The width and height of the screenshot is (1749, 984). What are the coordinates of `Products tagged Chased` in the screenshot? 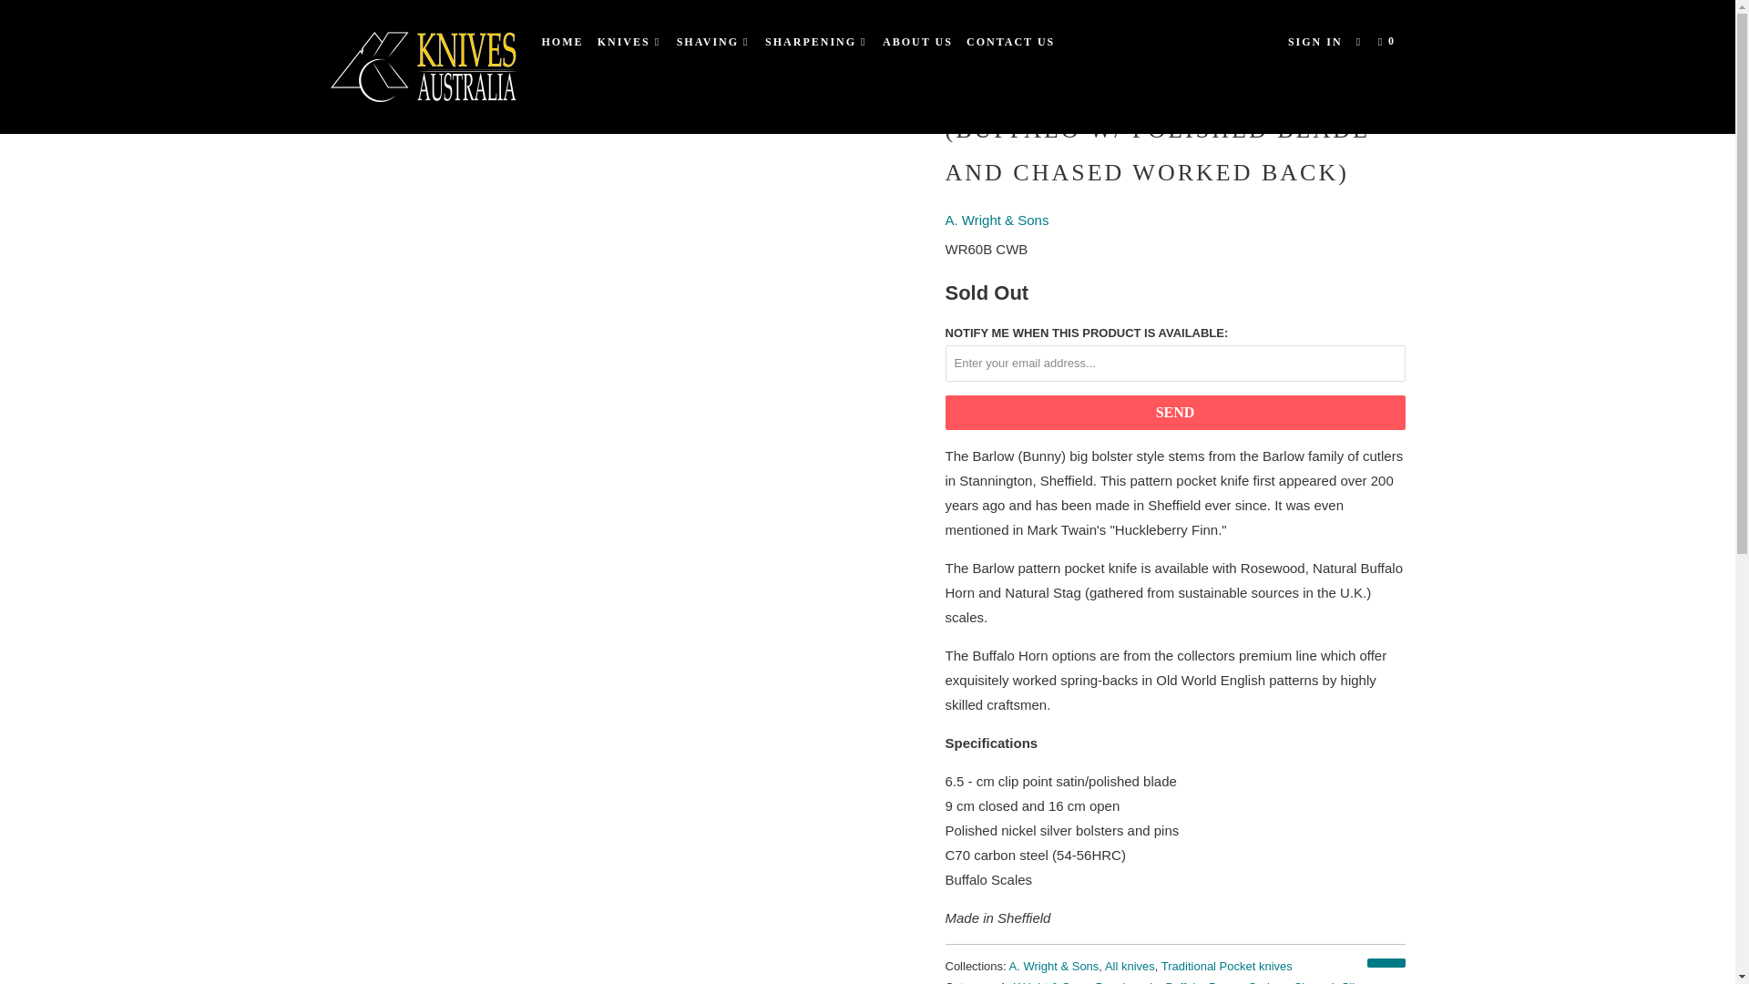 It's located at (1314, 982).